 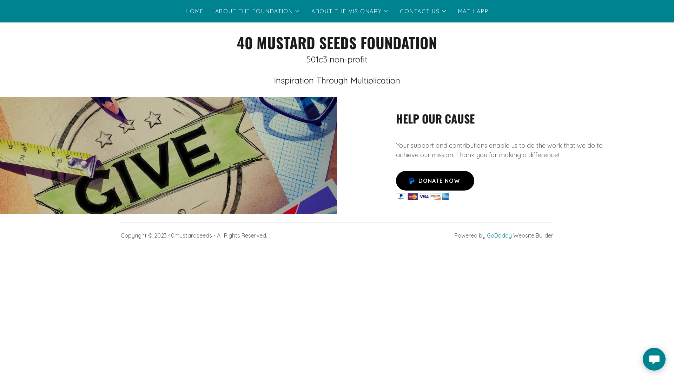 What do you see at coordinates (423, 11) in the screenshot?
I see `CONTACT US` at bounding box center [423, 11].